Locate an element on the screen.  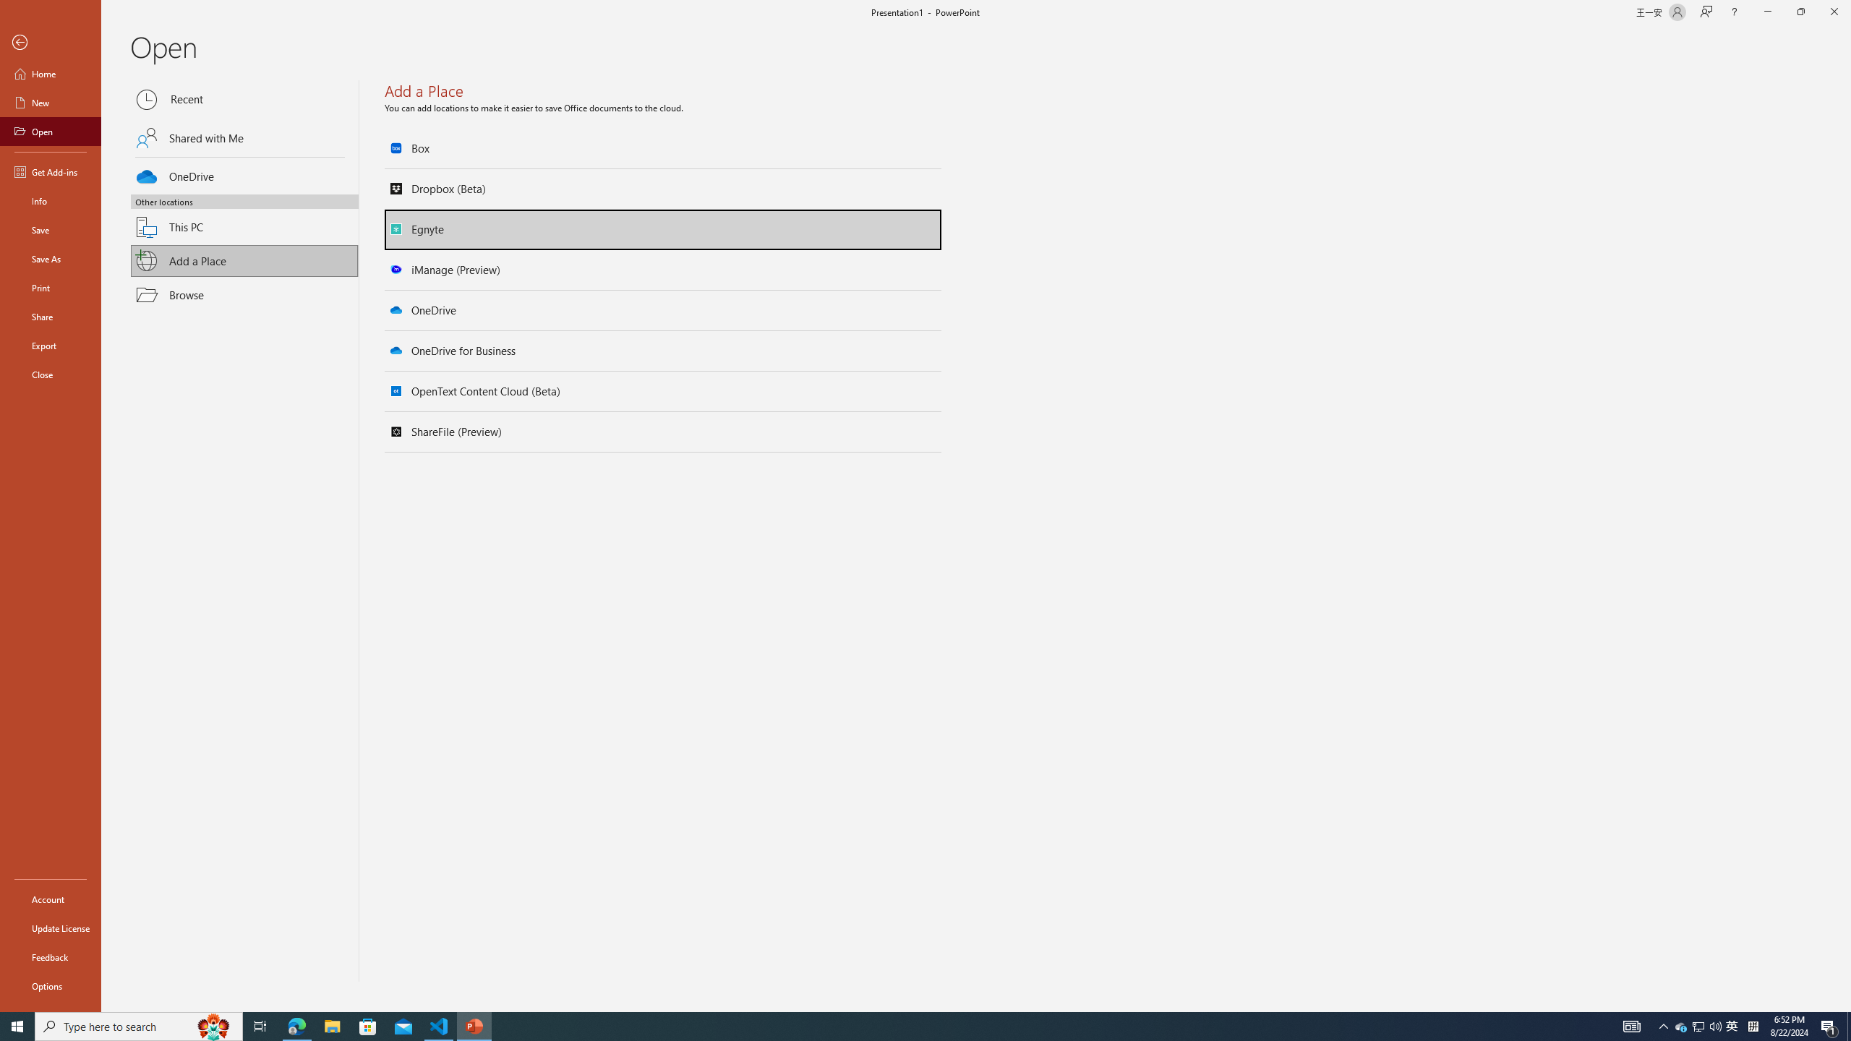
Egnyte is located at coordinates (664, 229).